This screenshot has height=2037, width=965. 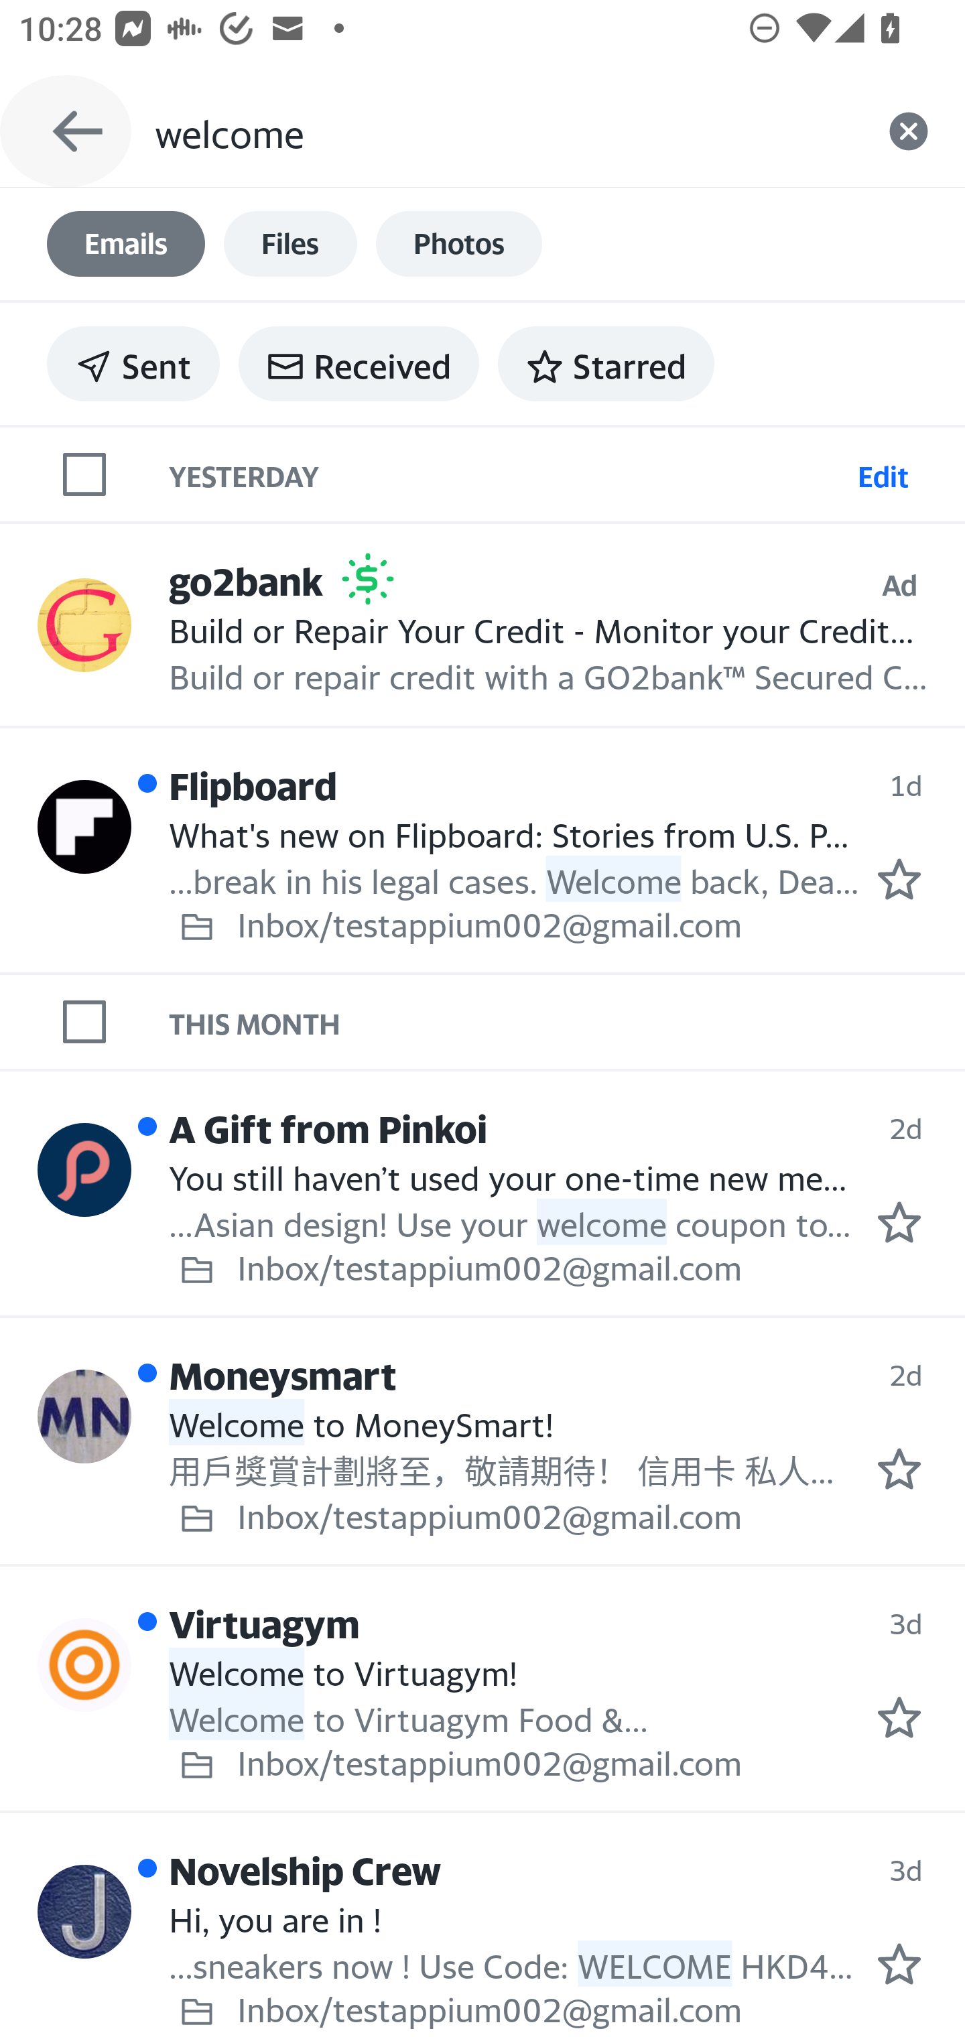 I want to click on Photos, so click(x=459, y=244).